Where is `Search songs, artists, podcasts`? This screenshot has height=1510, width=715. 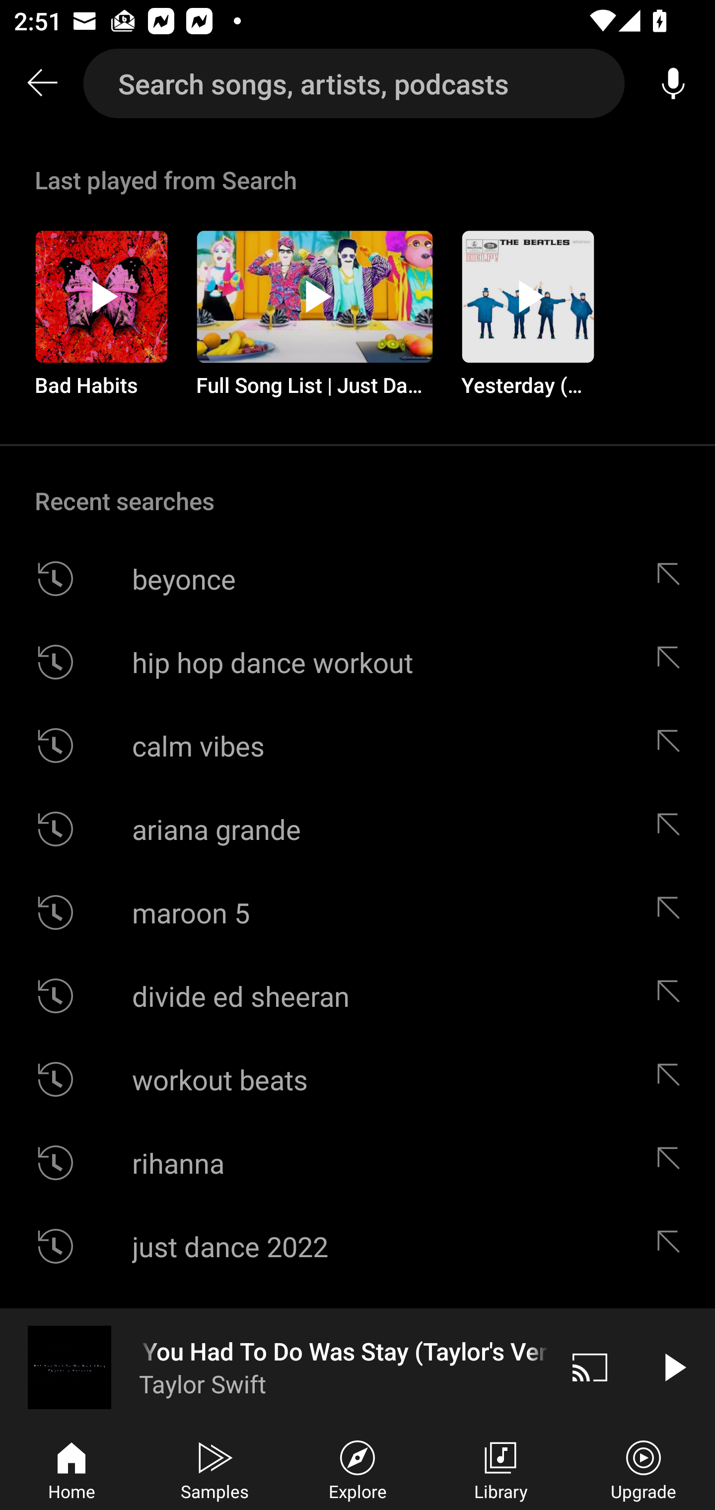 Search songs, artists, podcasts is located at coordinates (354, 83).